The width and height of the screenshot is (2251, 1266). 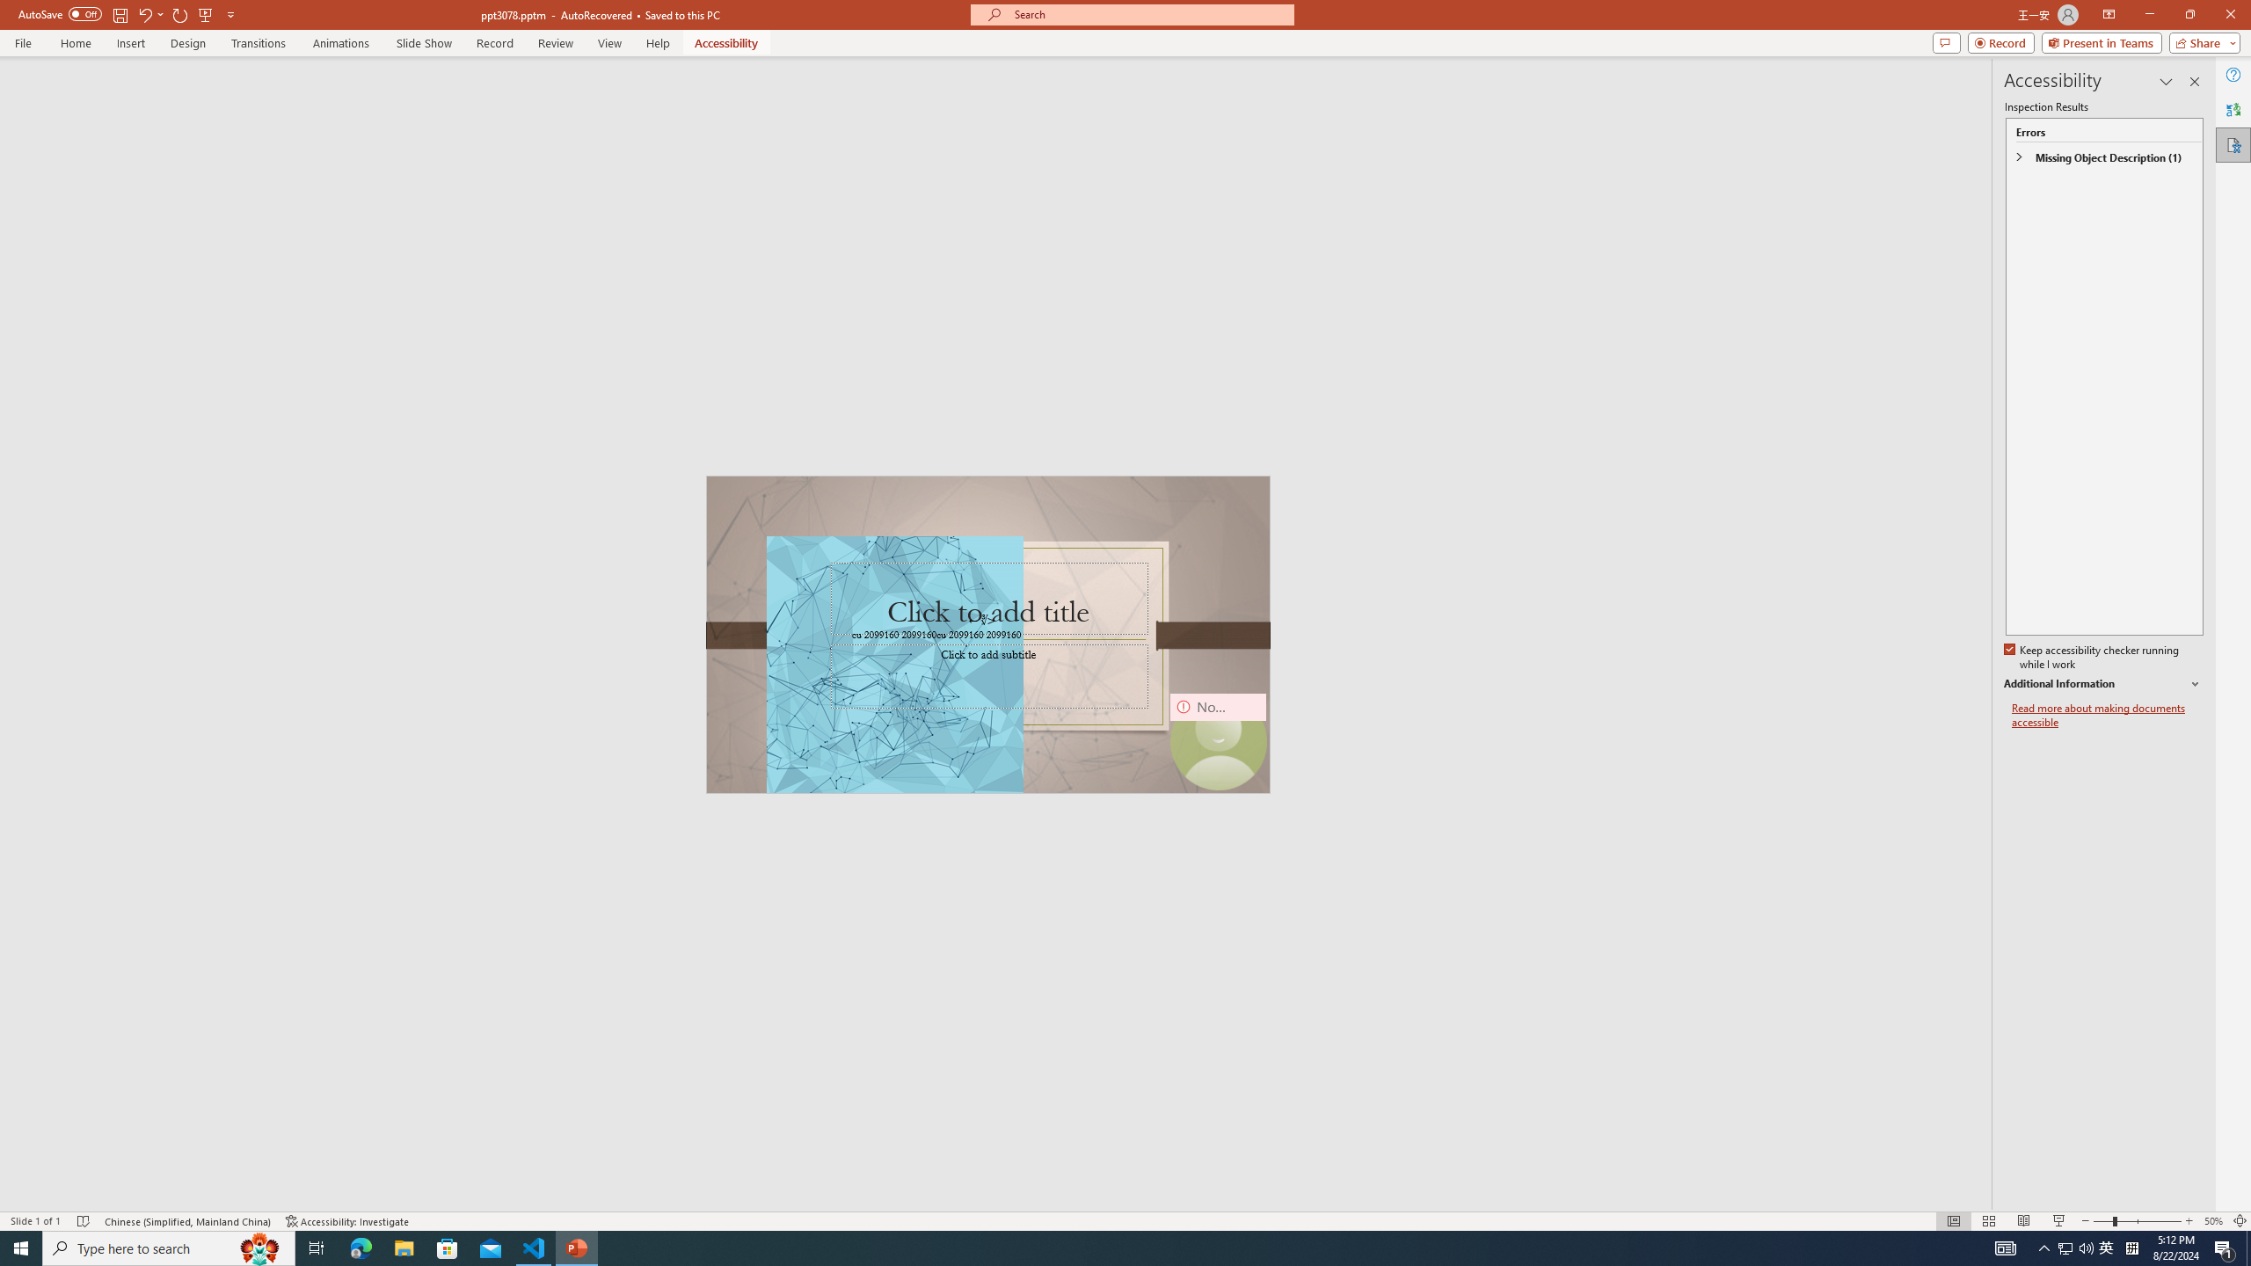 I want to click on Zoom, so click(x=2137, y=1221).